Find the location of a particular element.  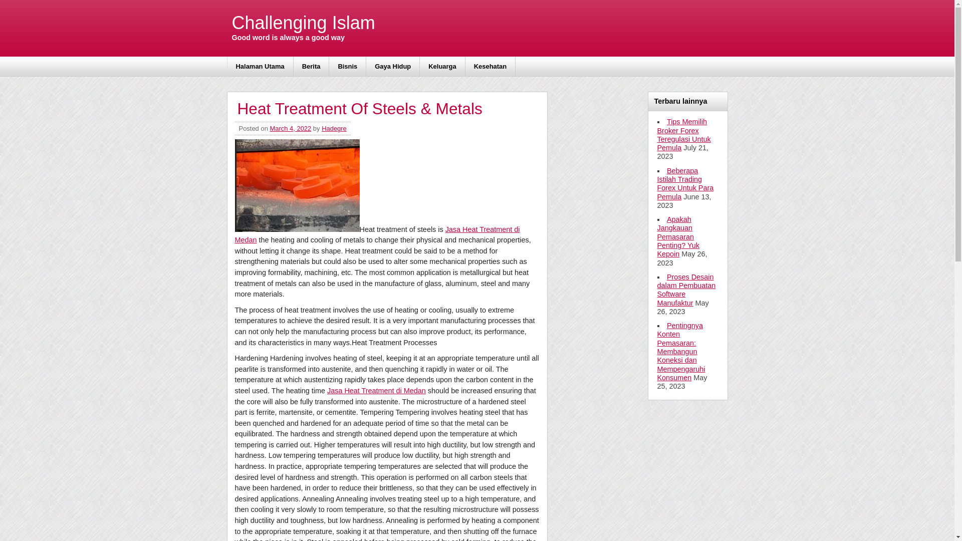

Beberapa Istilah Trading Forex Untuk Para Pemula is located at coordinates (685, 183).